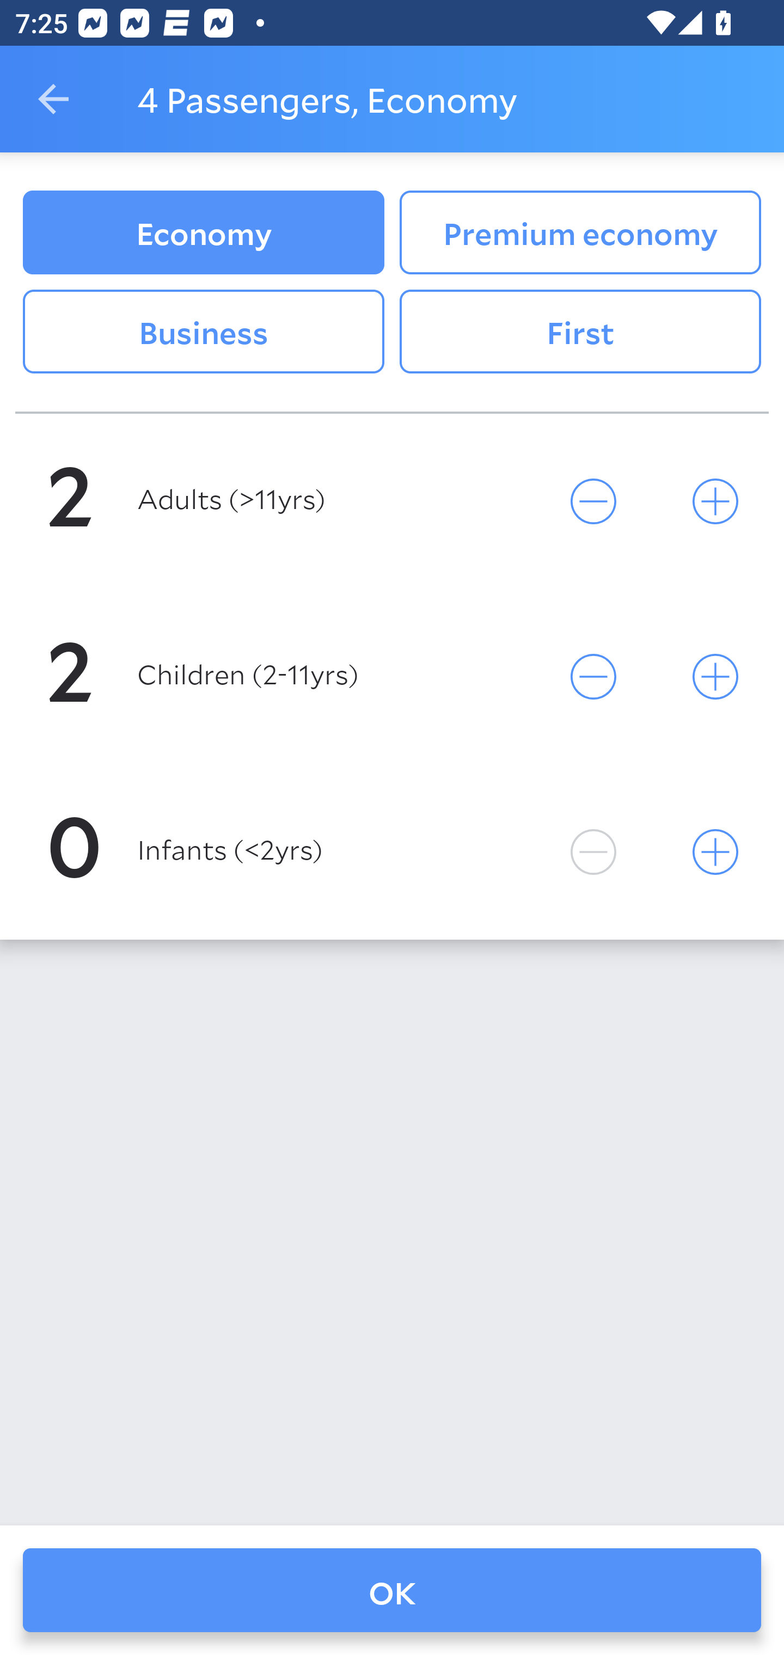  What do you see at coordinates (203, 332) in the screenshot?
I see `Business` at bounding box center [203, 332].